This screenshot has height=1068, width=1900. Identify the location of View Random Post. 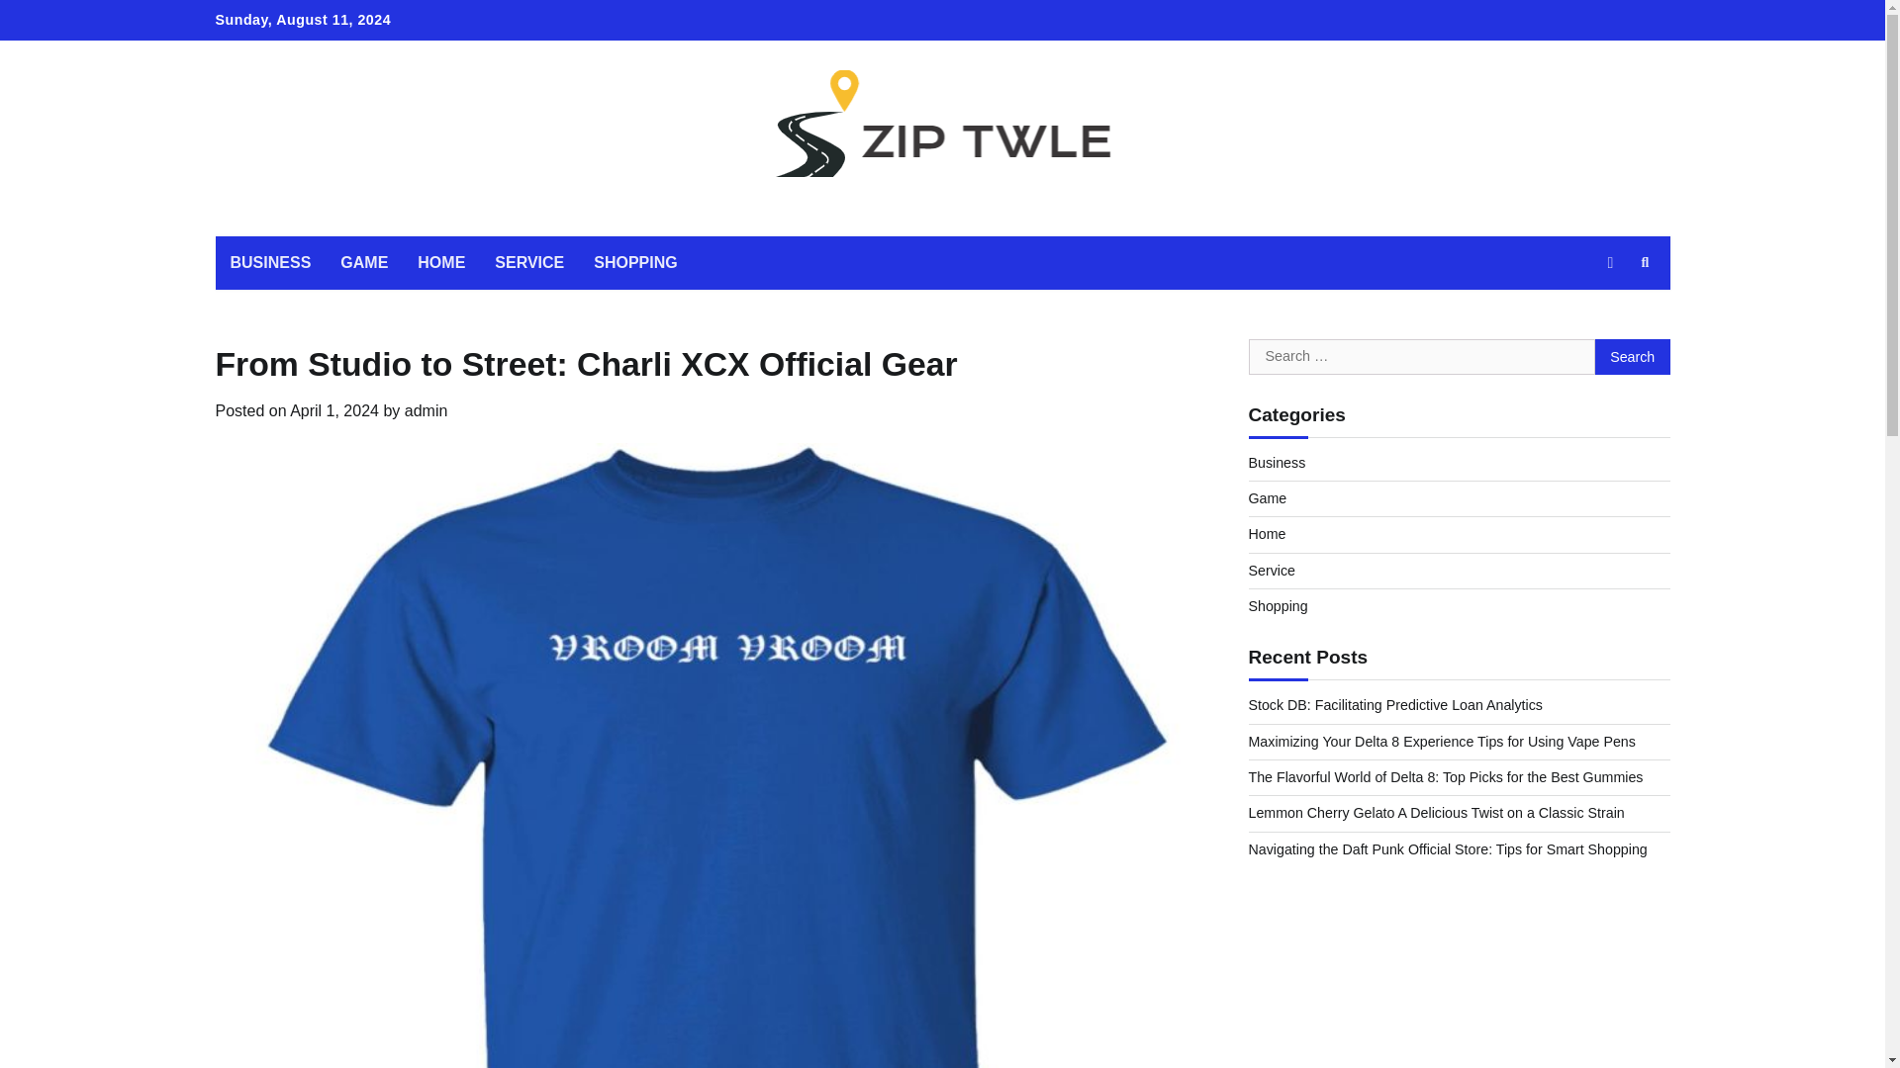
(1609, 262).